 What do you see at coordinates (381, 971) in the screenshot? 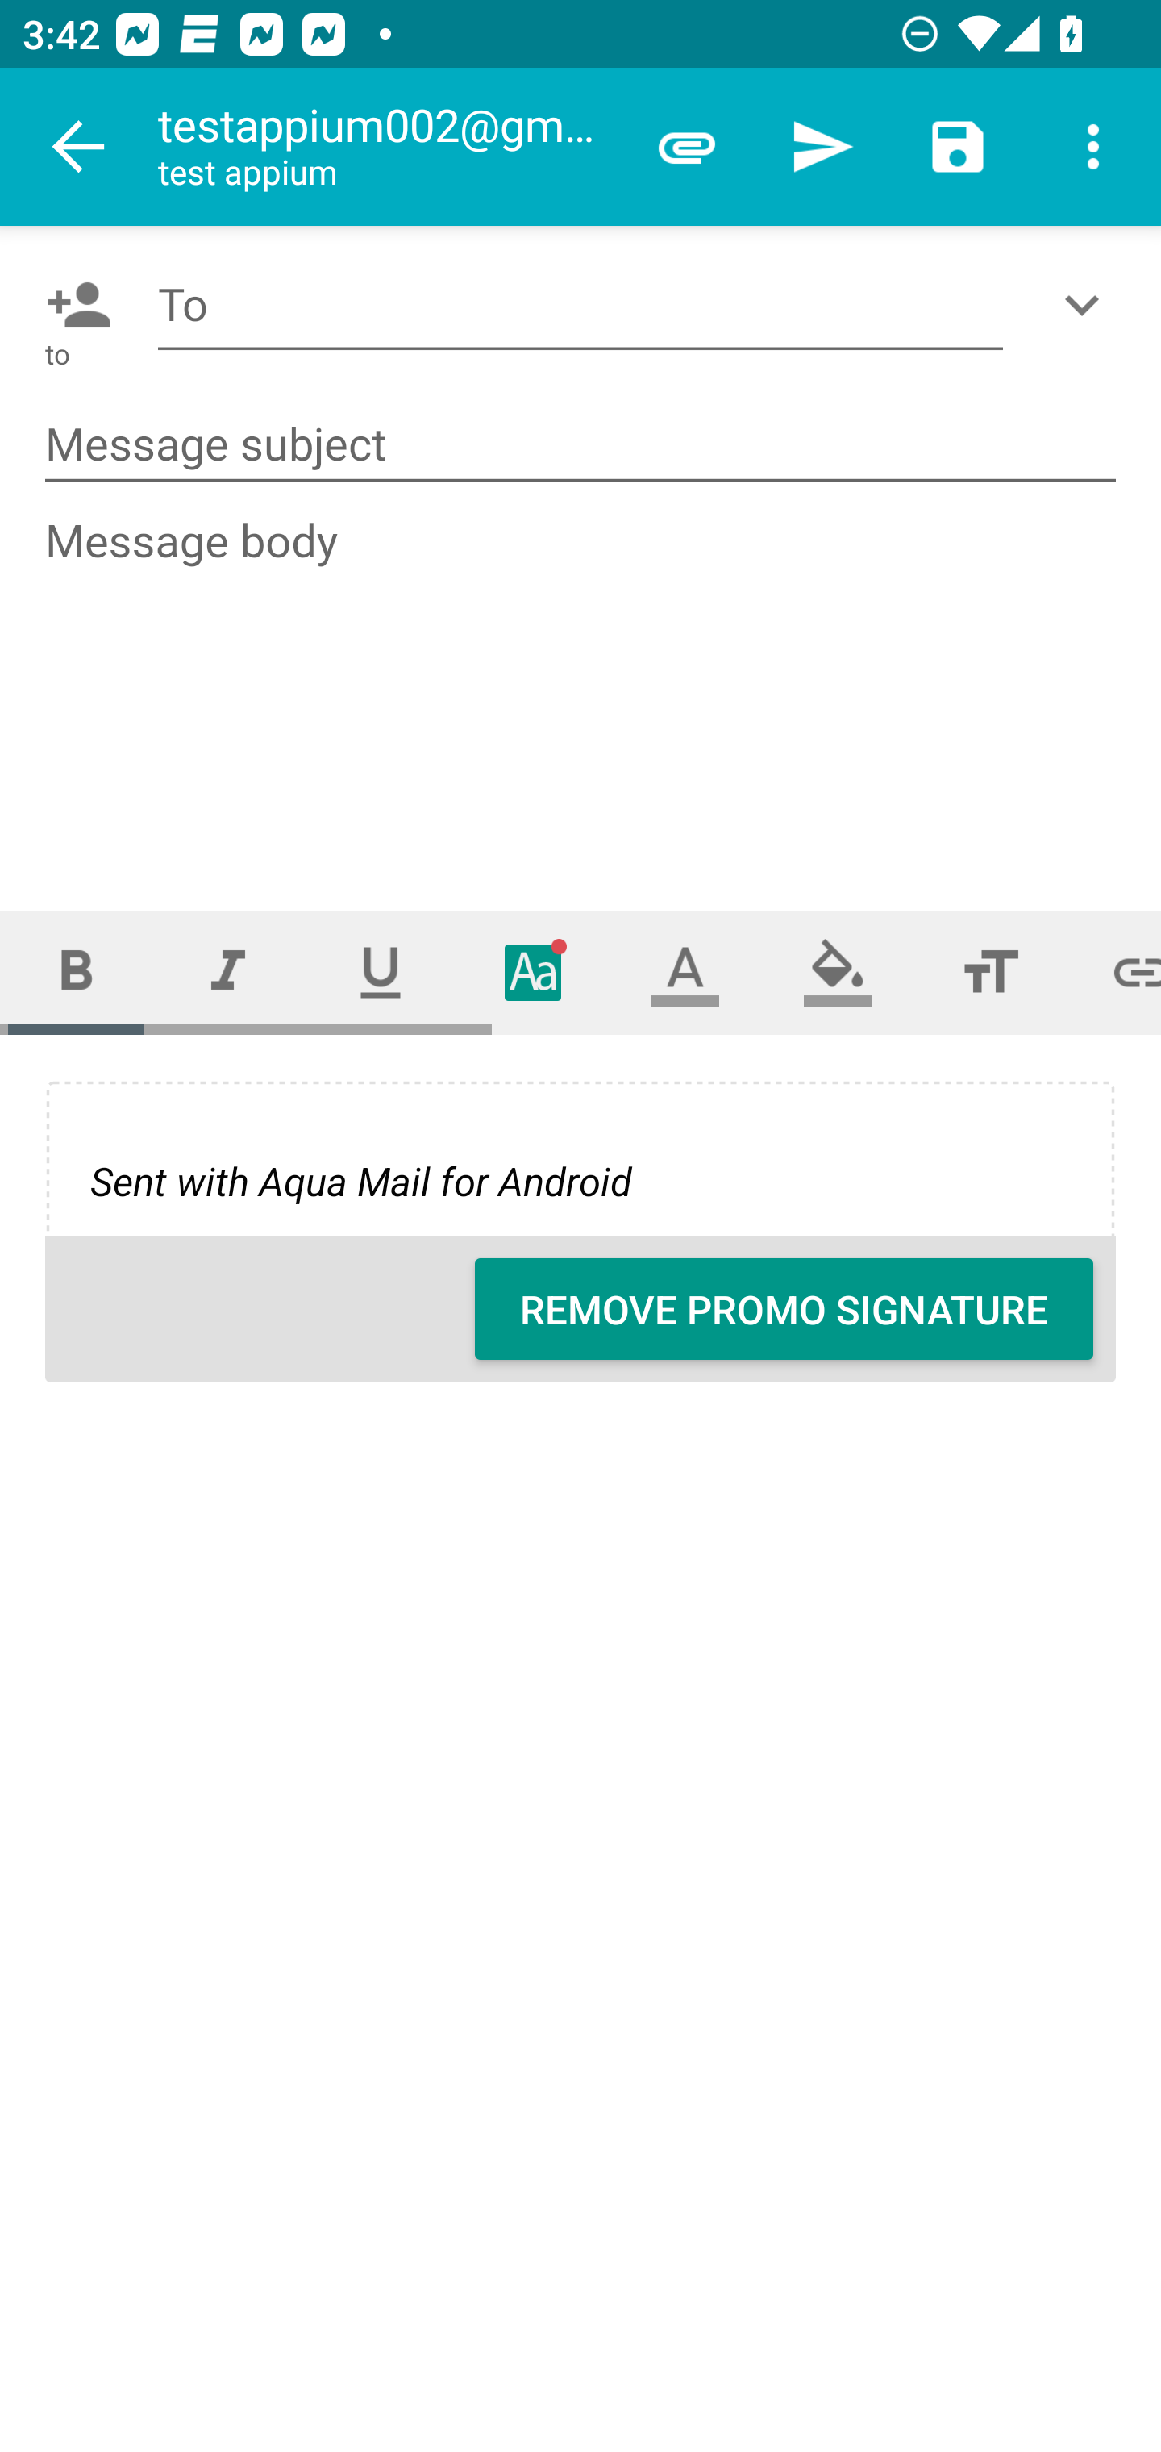
I see `Underline` at bounding box center [381, 971].